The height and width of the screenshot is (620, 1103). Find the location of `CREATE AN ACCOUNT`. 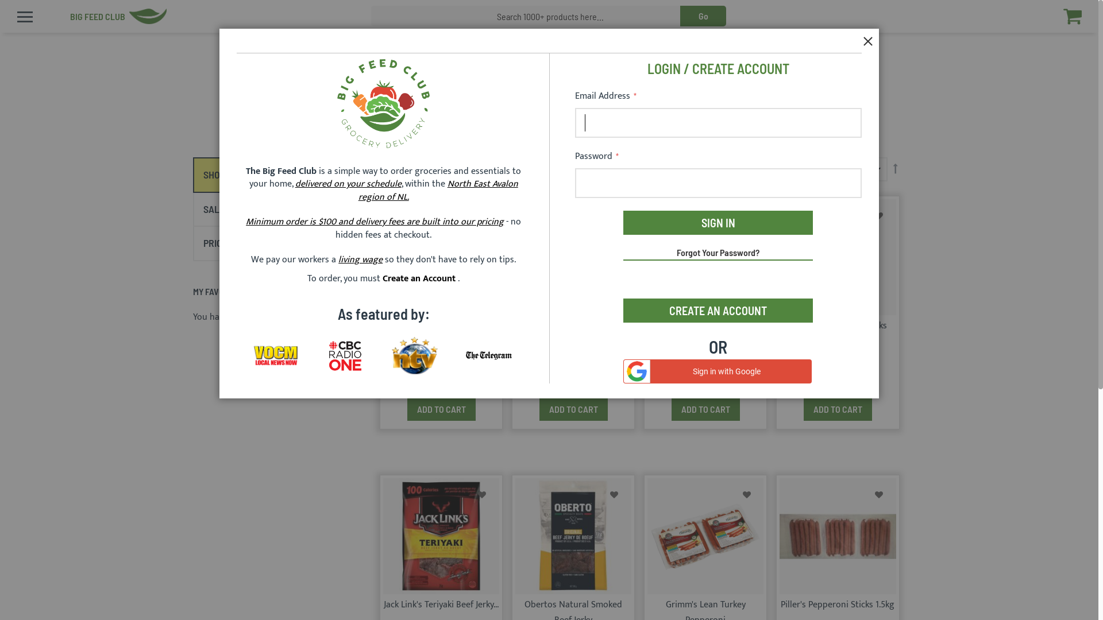

CREATE AN ACCOUNT is located at coordinates (718, 311).